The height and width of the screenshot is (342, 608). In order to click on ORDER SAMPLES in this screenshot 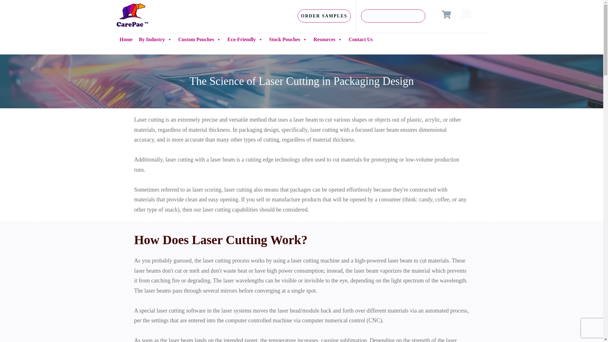, I will do `click(324, 16)`.